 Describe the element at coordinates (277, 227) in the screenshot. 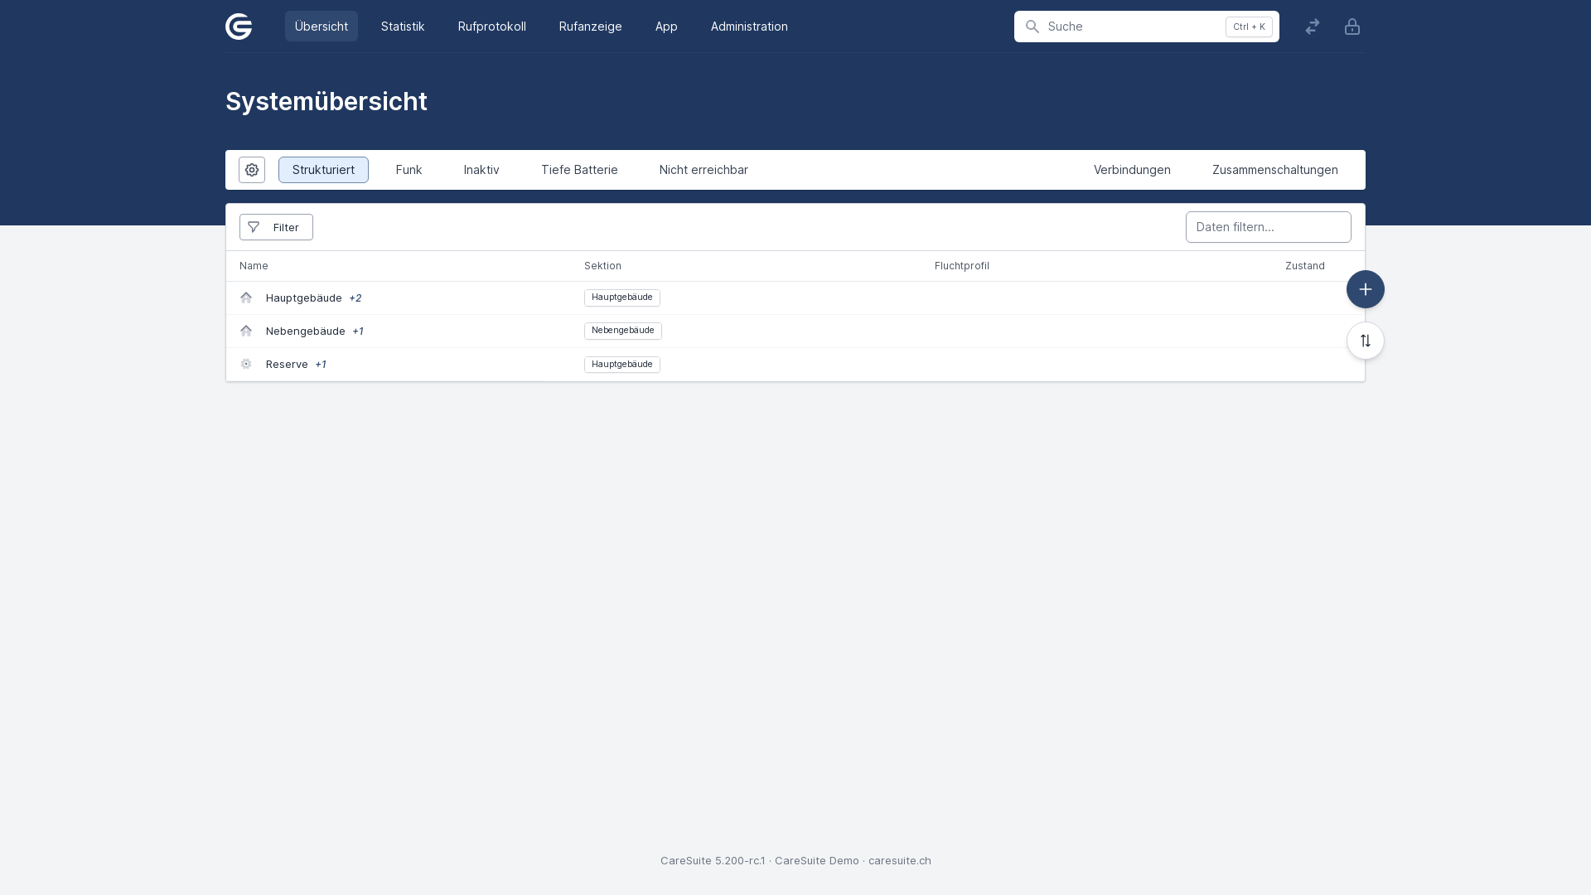

I see `Filter` at that location.